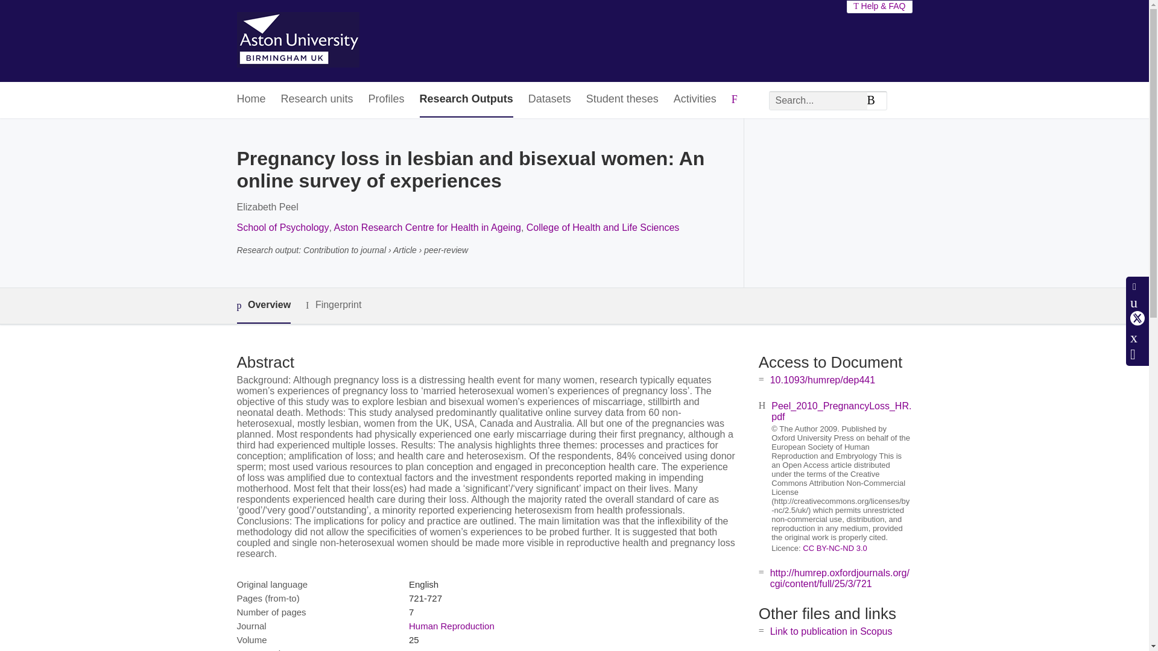  What do you see at coordinates (622, 100) in the screenshot?
I see `Student theses` at bounding box center [622, 100].